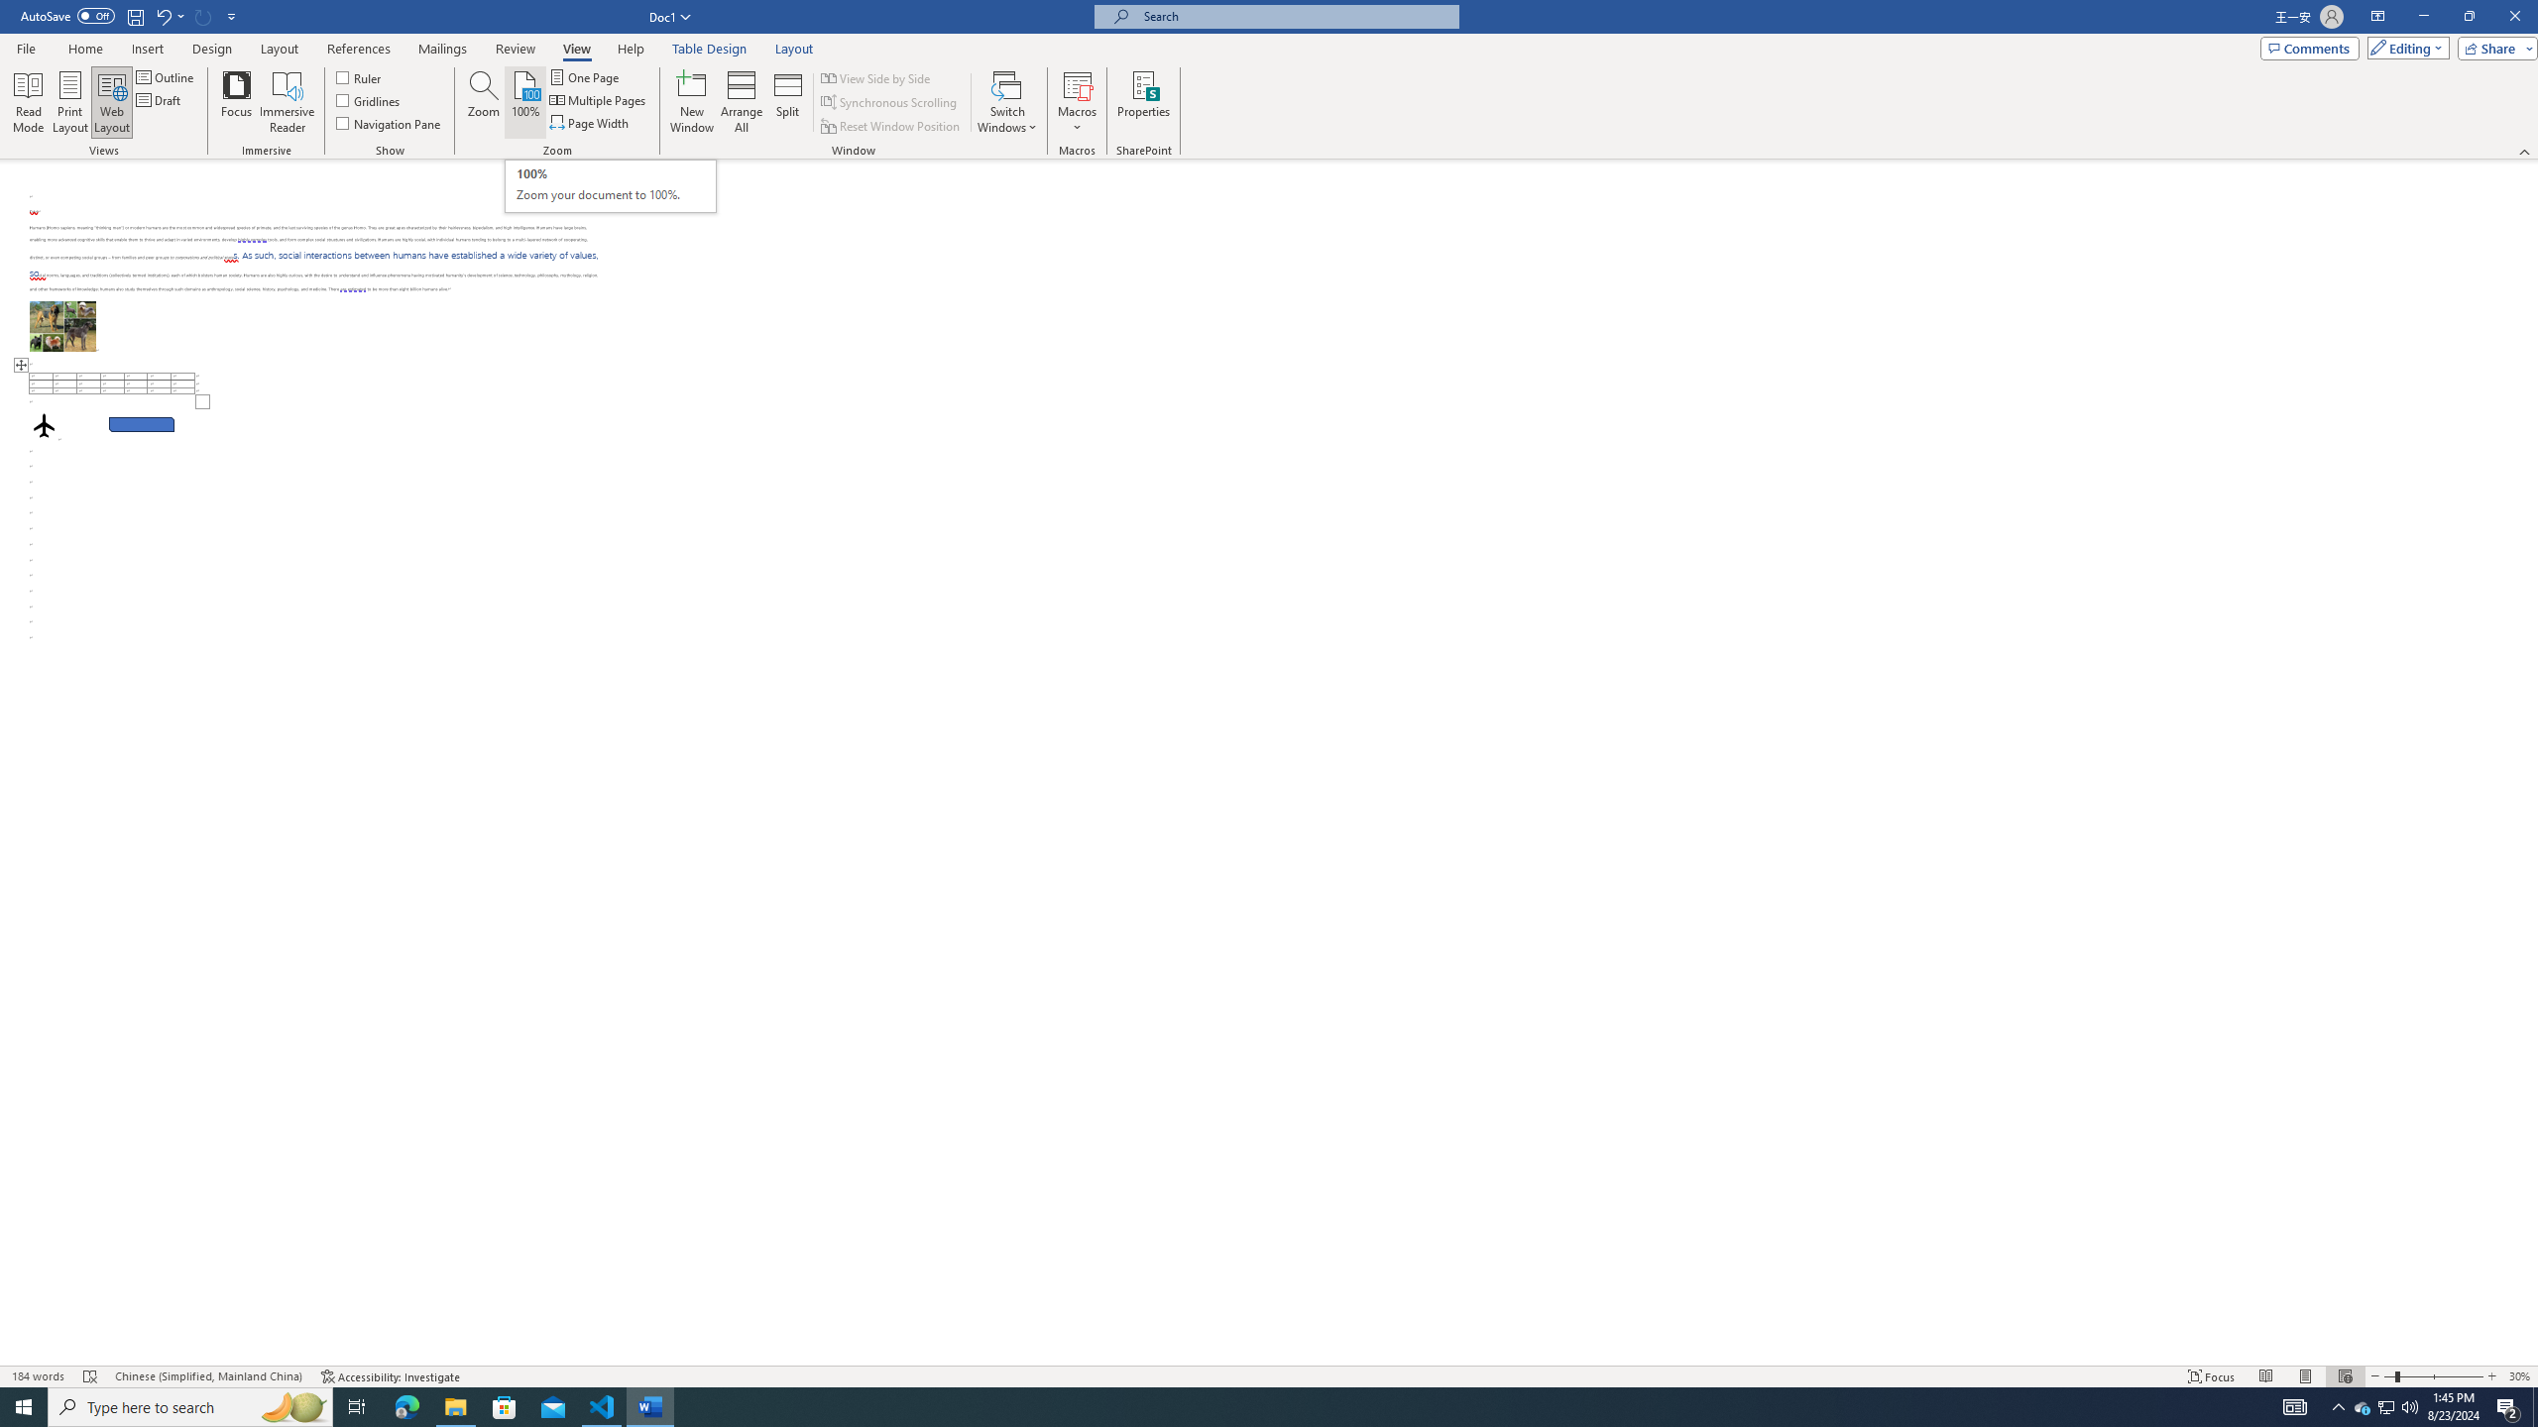 Image resolution: width=2538 pixels, height=1427 pixels. I want to click on New Window, so click(691, 102).